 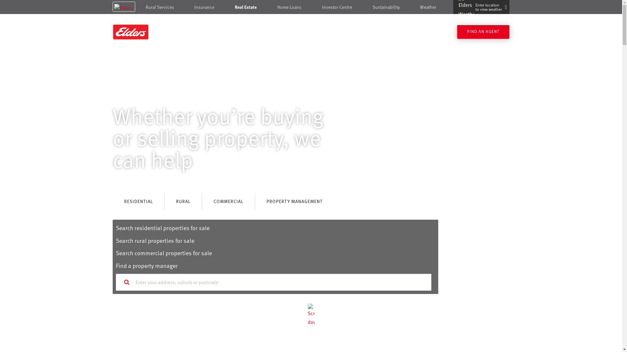 What do you see at coordinates (246, 7) in the screenshot?
I see `Real Estate` at bounding box center [246, 7].